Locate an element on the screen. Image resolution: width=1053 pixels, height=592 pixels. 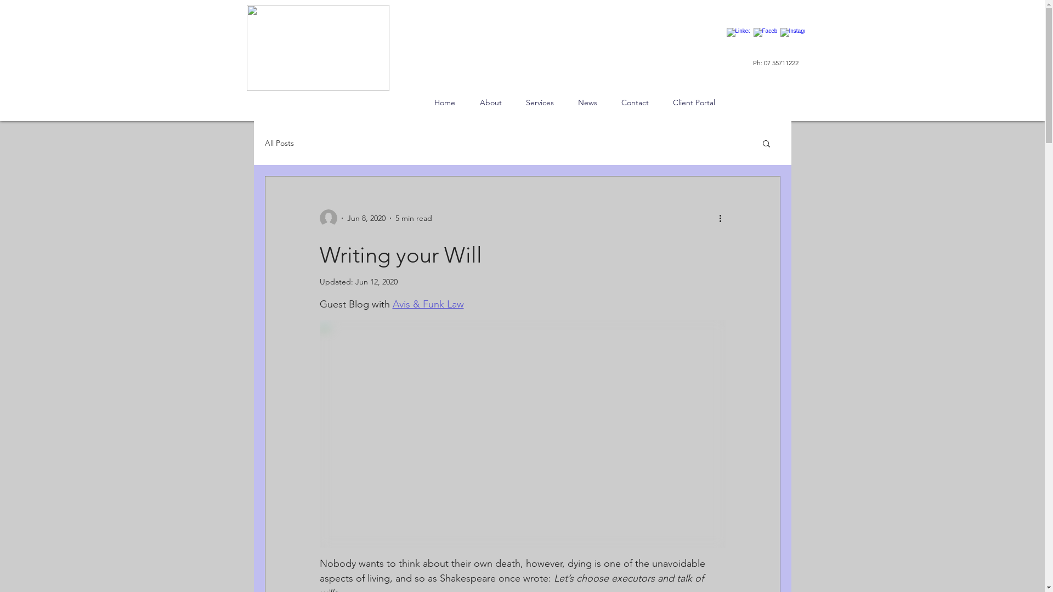
All Posts is located at coordinates (279, 143).